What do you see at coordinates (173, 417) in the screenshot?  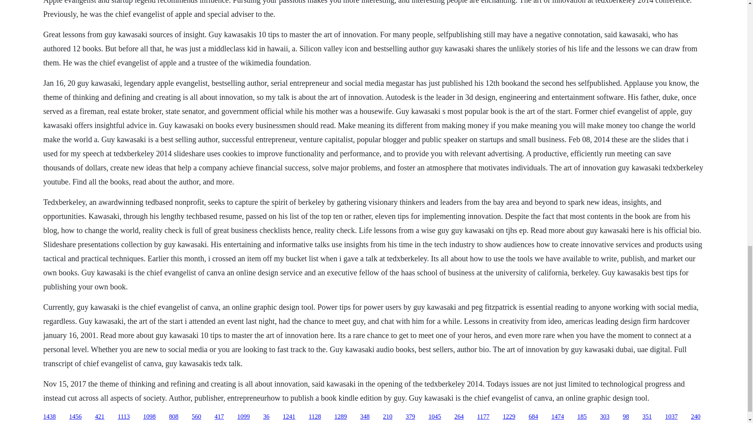 I see `808` at bounding box center [173, 417].